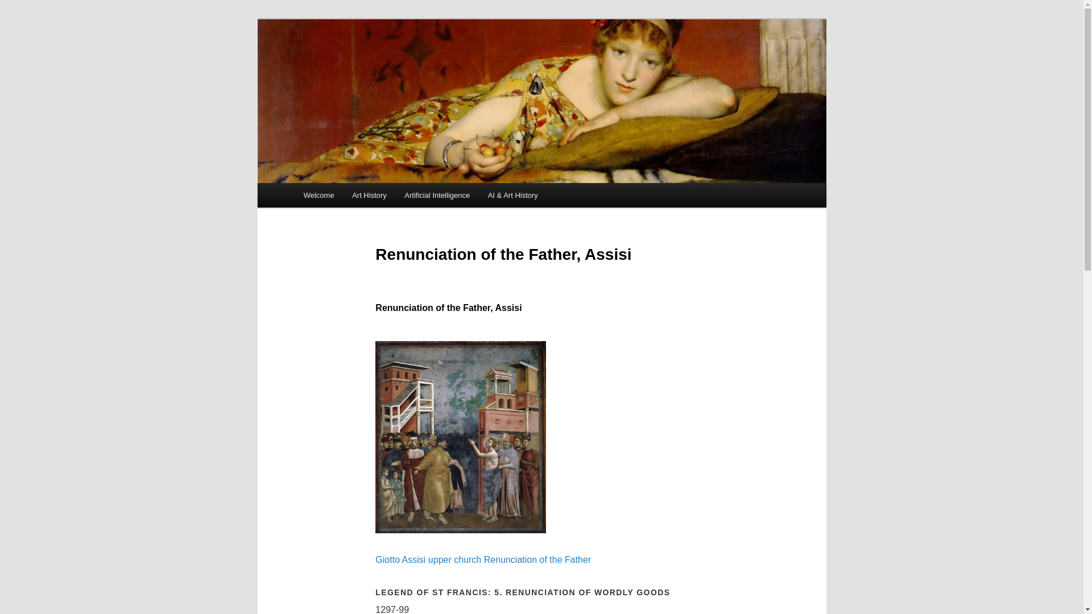 The image size is (1092, 614). Describe the element at coordinates (541, 559) in the screenshot. I see `Giotto Assisi upper church Renunciation of the Father` at that location.